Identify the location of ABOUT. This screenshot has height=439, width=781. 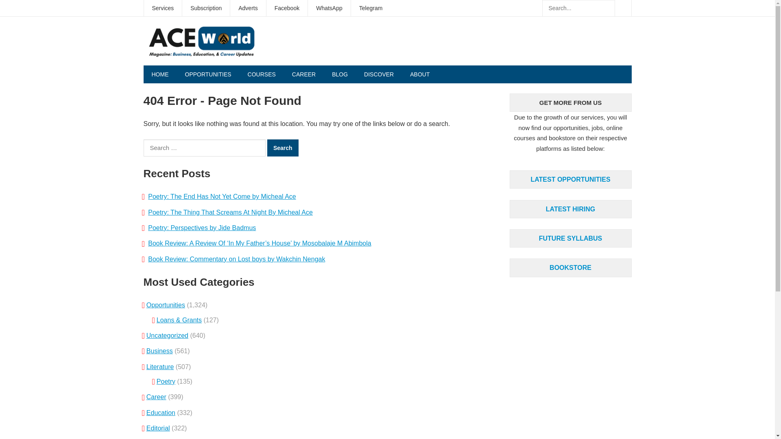
(420, 74).